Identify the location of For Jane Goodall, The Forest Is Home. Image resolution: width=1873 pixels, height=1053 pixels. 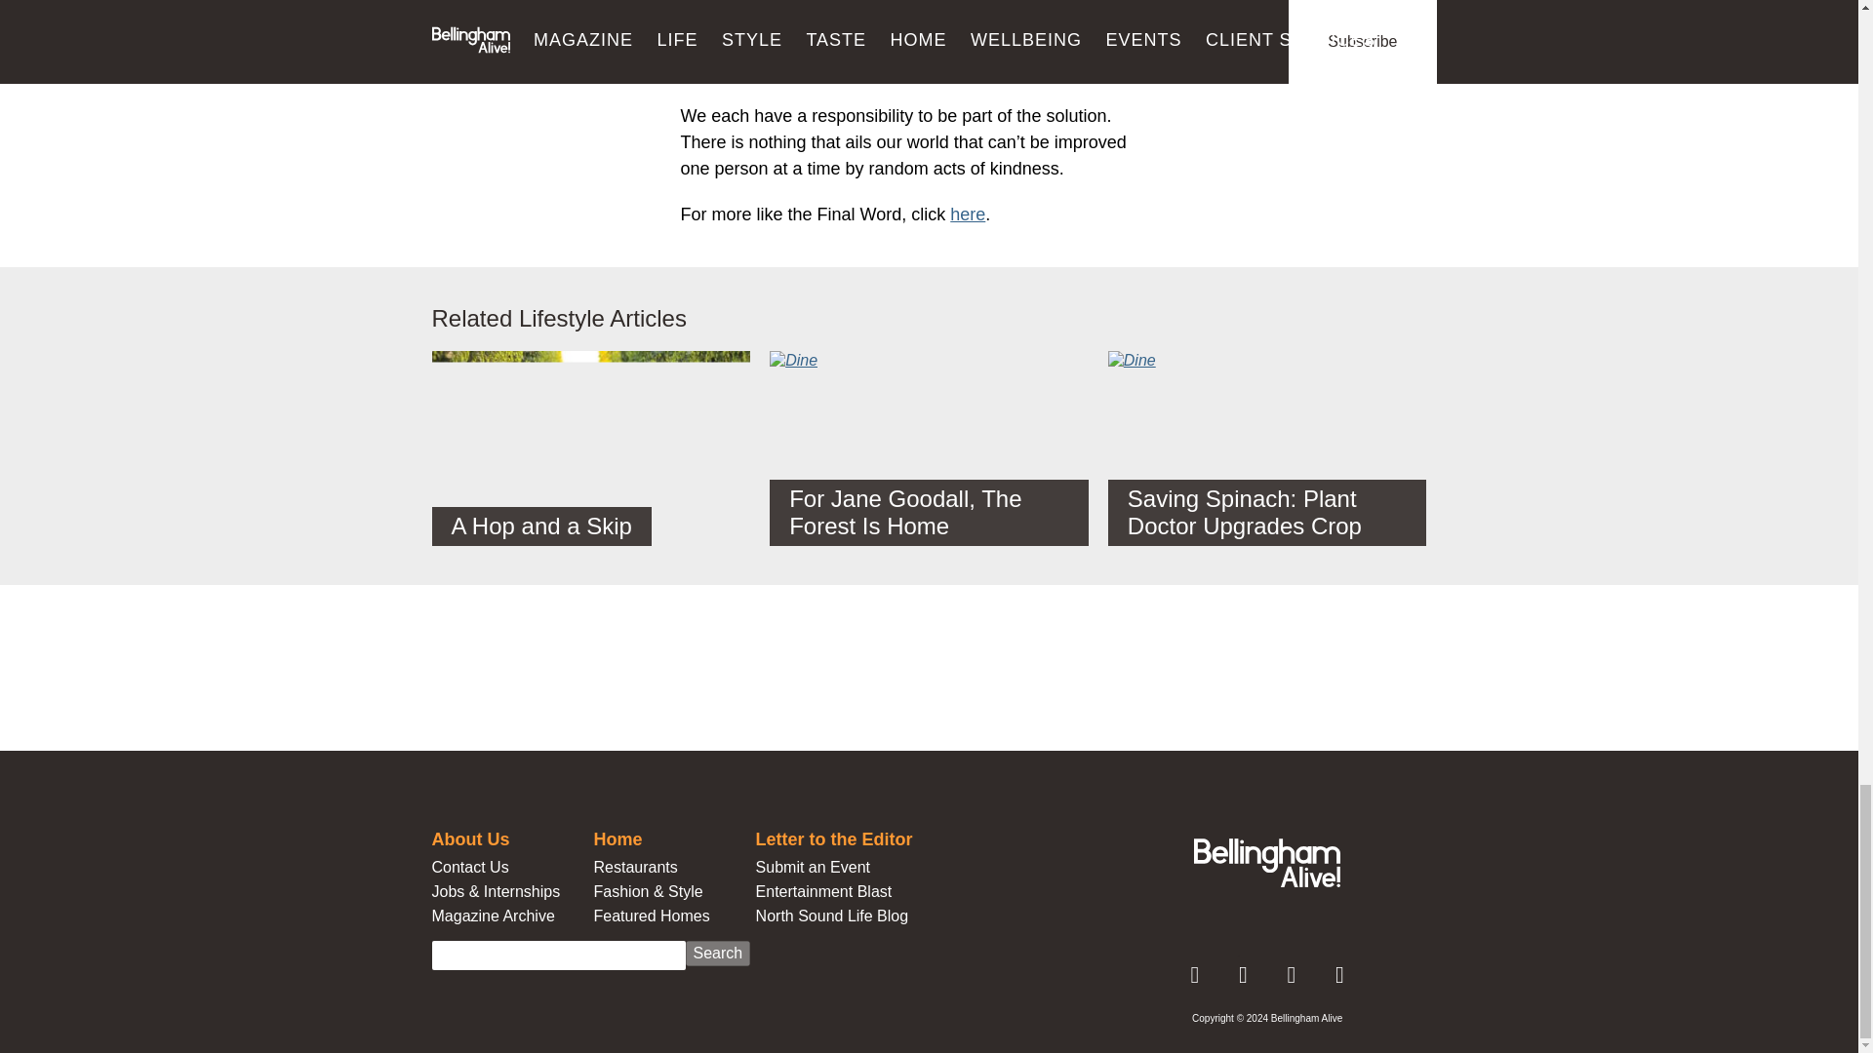
(929, 448).